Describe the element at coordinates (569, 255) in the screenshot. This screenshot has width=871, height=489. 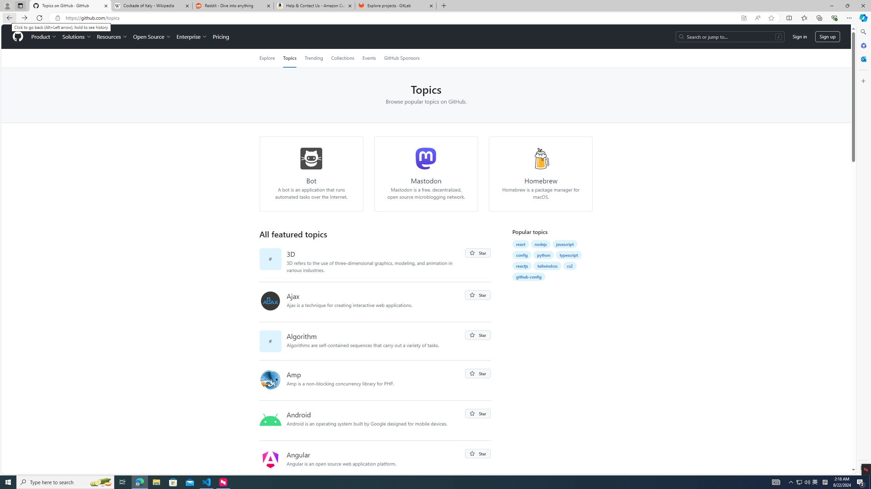
I see `typescript` at that location.